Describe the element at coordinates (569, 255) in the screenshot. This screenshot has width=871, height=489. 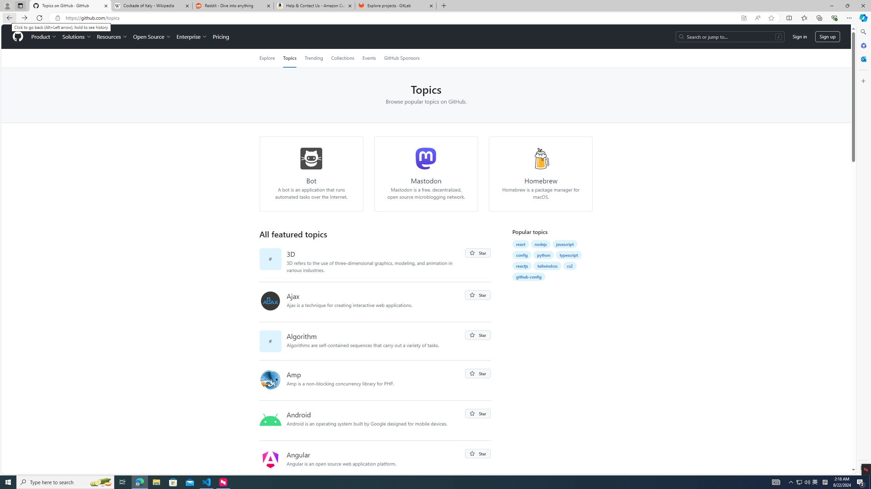
I see `typescript` at that location.